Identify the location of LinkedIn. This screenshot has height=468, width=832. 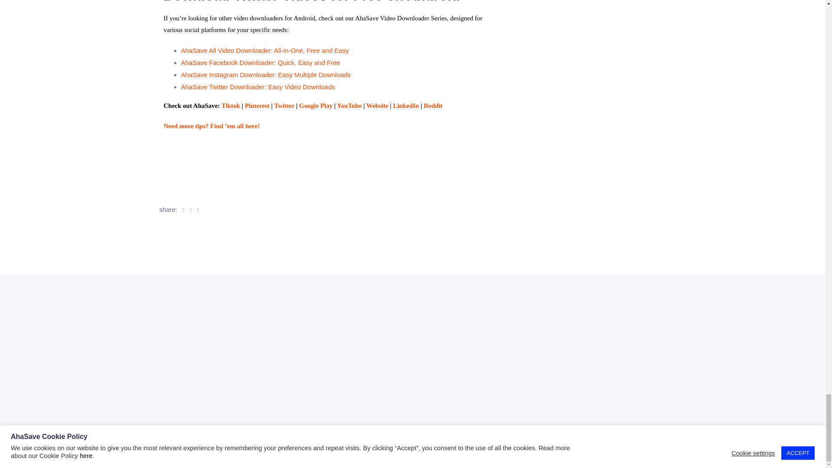
(406, 106).